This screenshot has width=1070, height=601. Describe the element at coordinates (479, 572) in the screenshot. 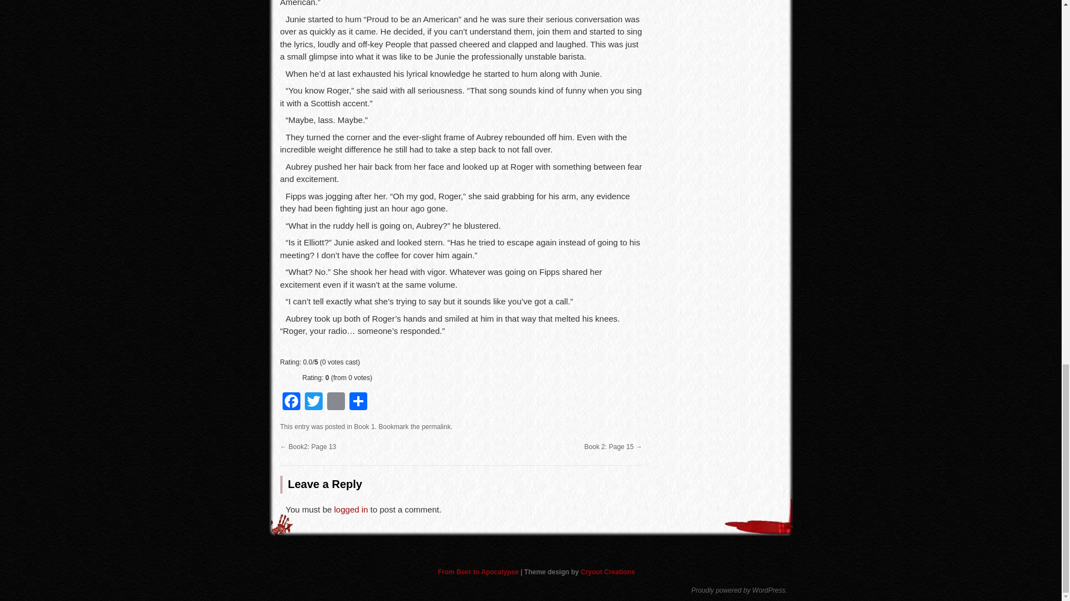

I see `From Beer to Apocalypse` at that location.